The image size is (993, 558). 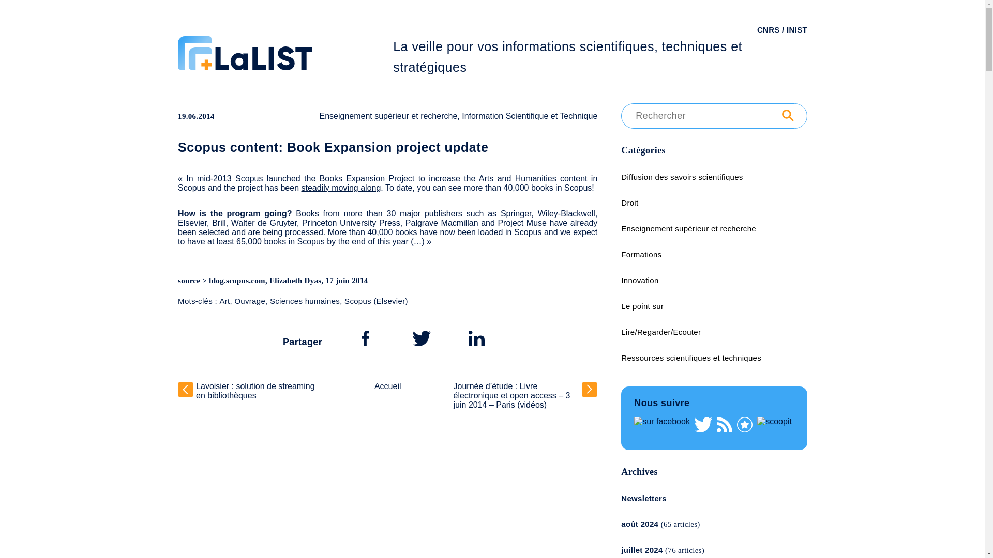 I want to click on Droit, so click(x=630, y=203).